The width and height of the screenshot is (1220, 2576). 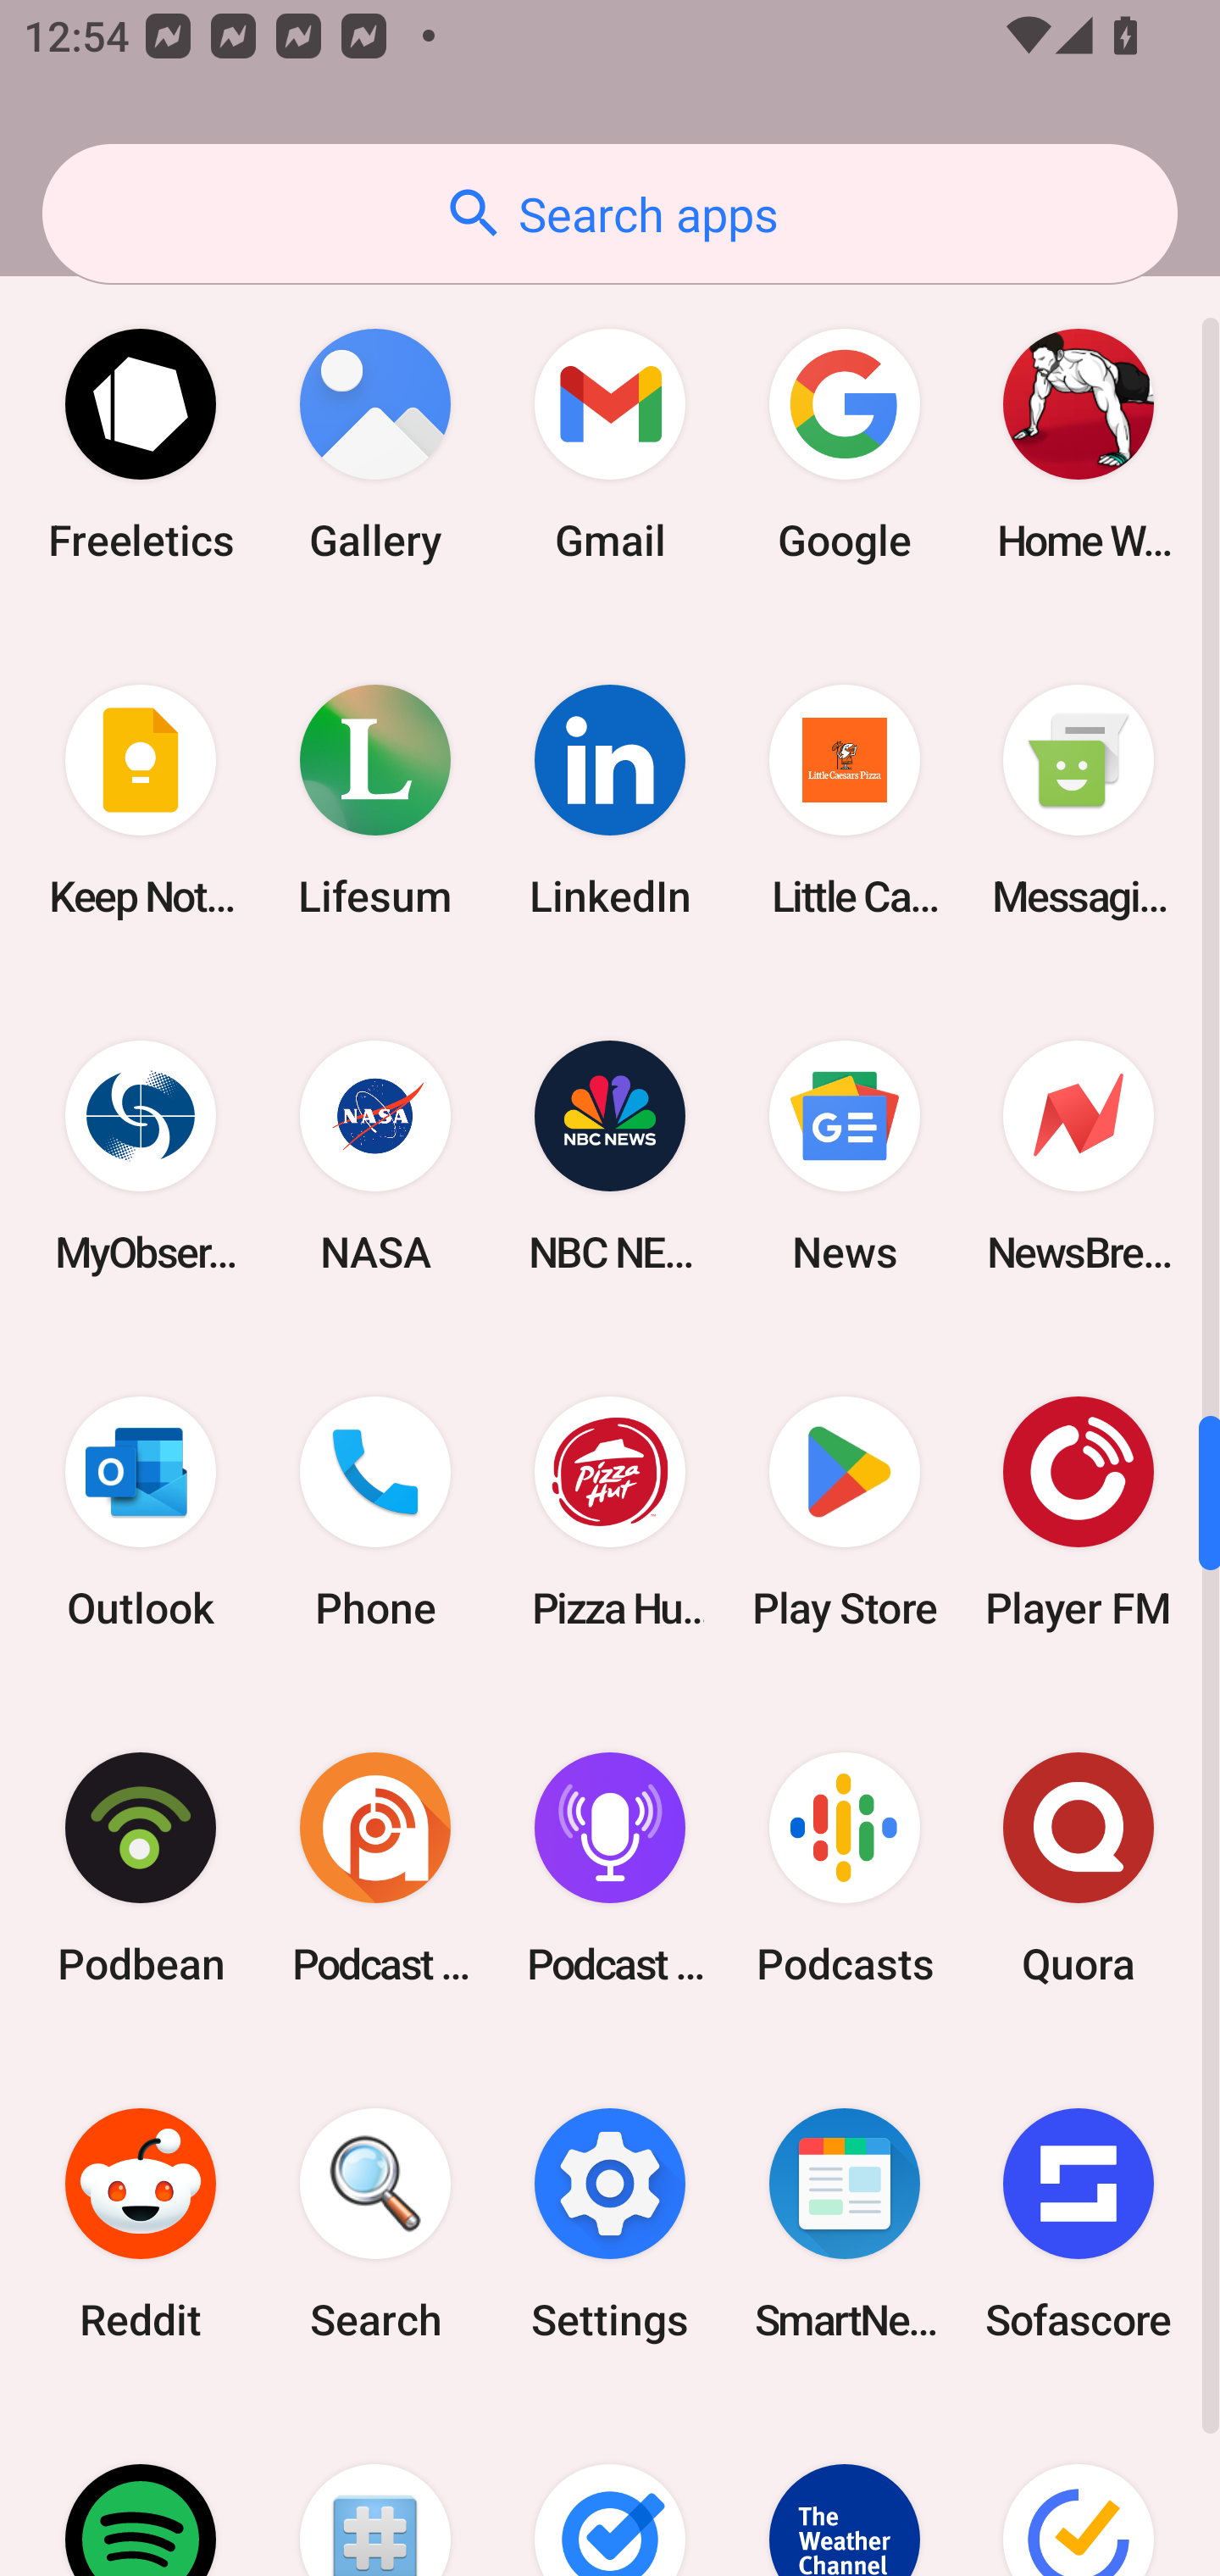 I want to click on NewsBreak, so click(x=1079, y=1156).